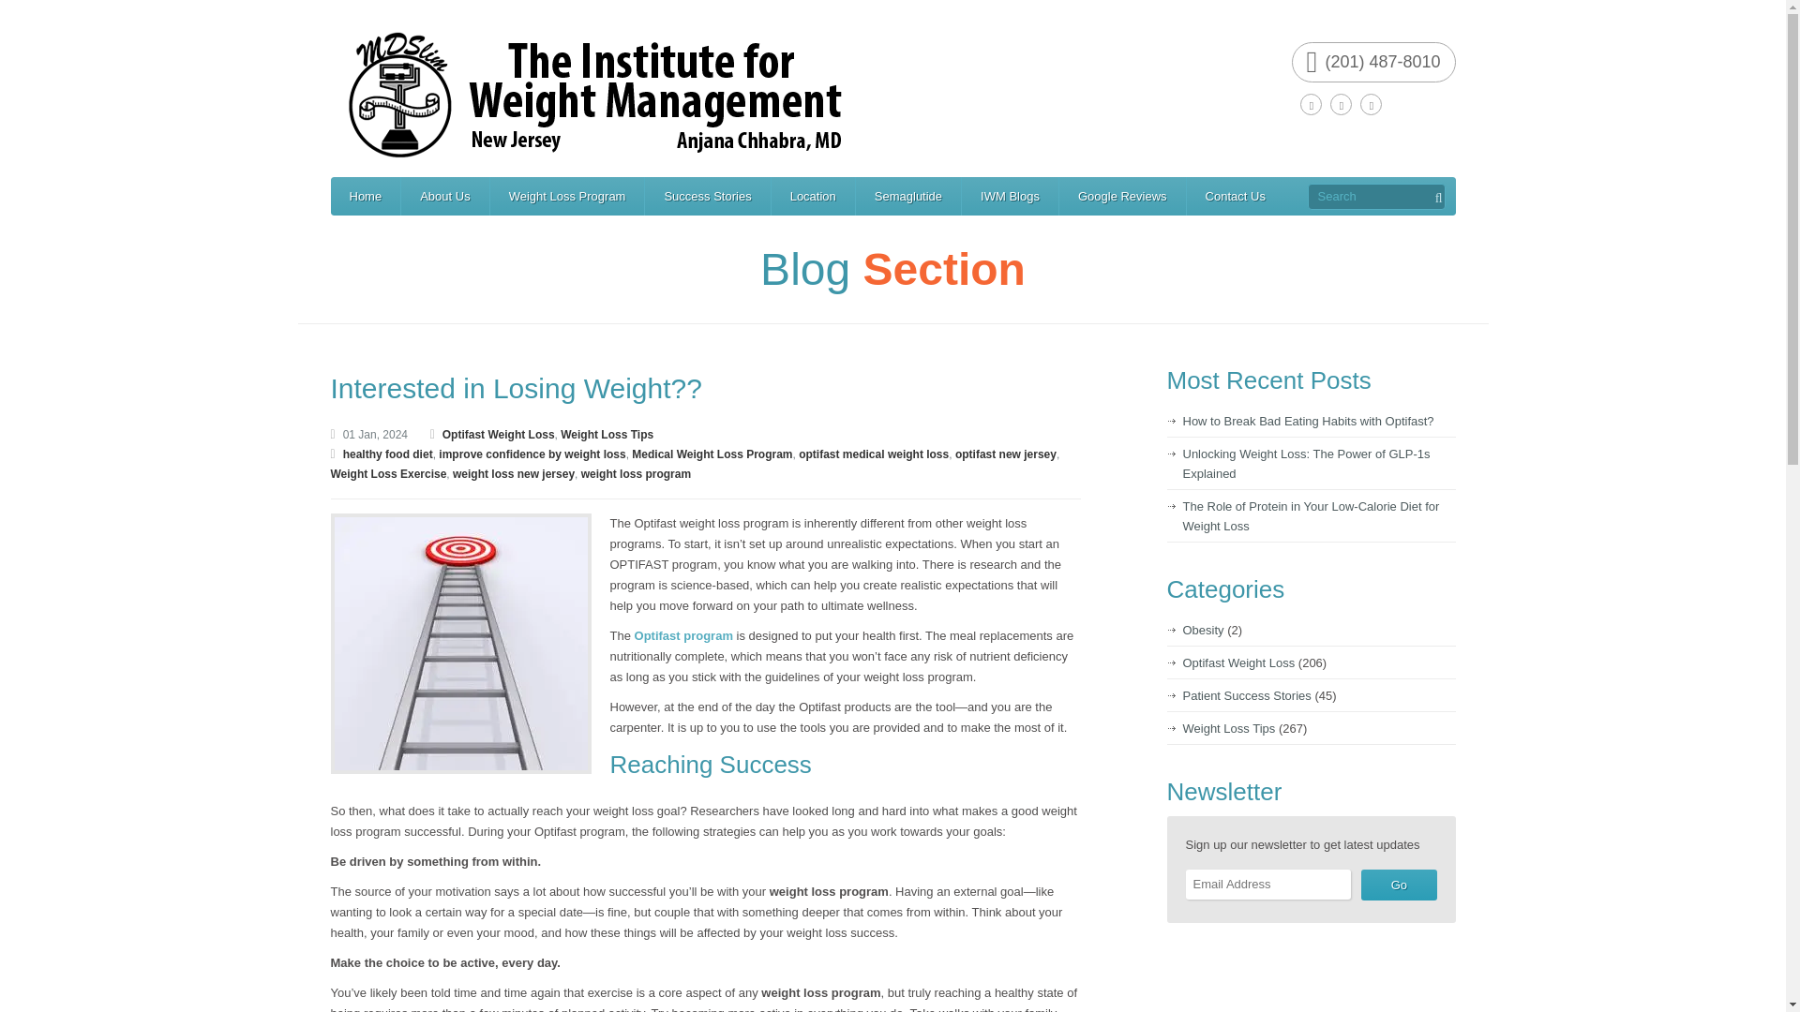  I want to click on IWM Blogs, so click(1009, 197).